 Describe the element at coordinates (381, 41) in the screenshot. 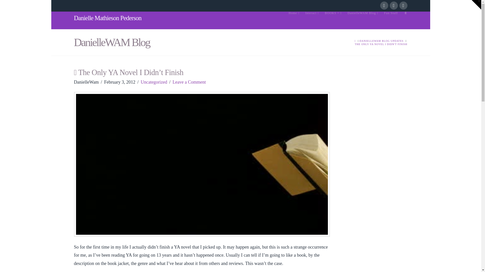

I see `DANIELLEWAM BLOG UPDATES` at that location.